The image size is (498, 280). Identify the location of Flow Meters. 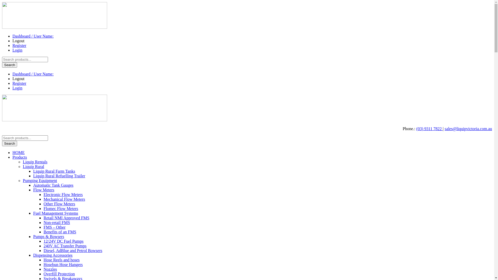
(44, 190).